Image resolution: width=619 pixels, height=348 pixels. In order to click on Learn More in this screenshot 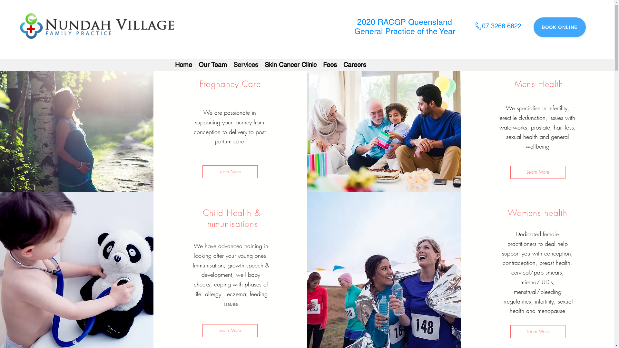, I will do `click(230, 331)`.